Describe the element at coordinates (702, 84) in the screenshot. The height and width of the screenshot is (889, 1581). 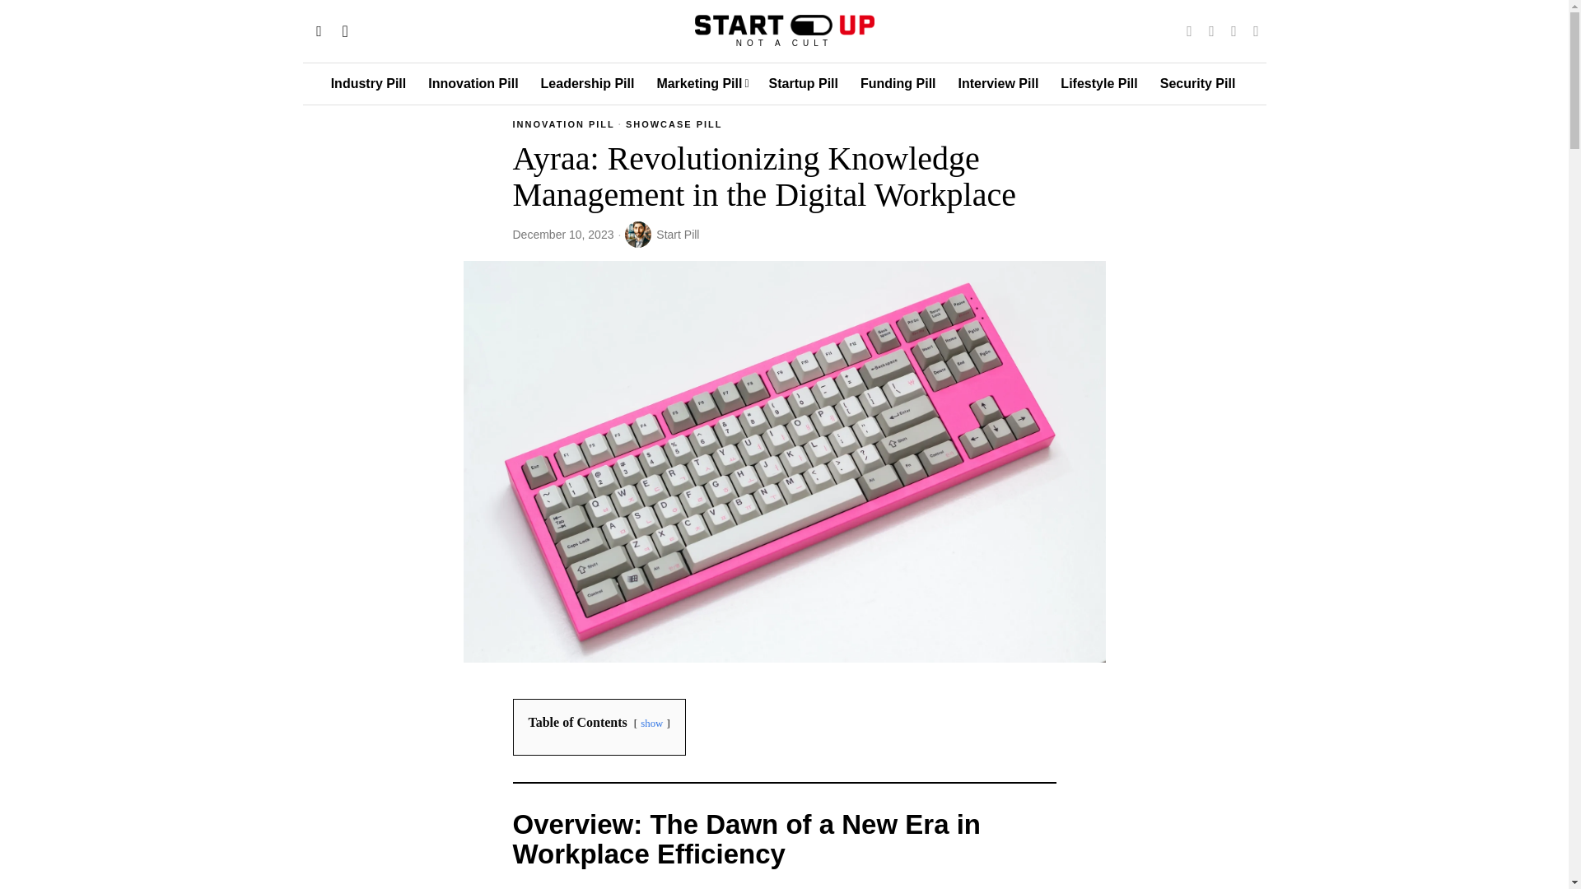
I see `Marketing Pill` at that location.